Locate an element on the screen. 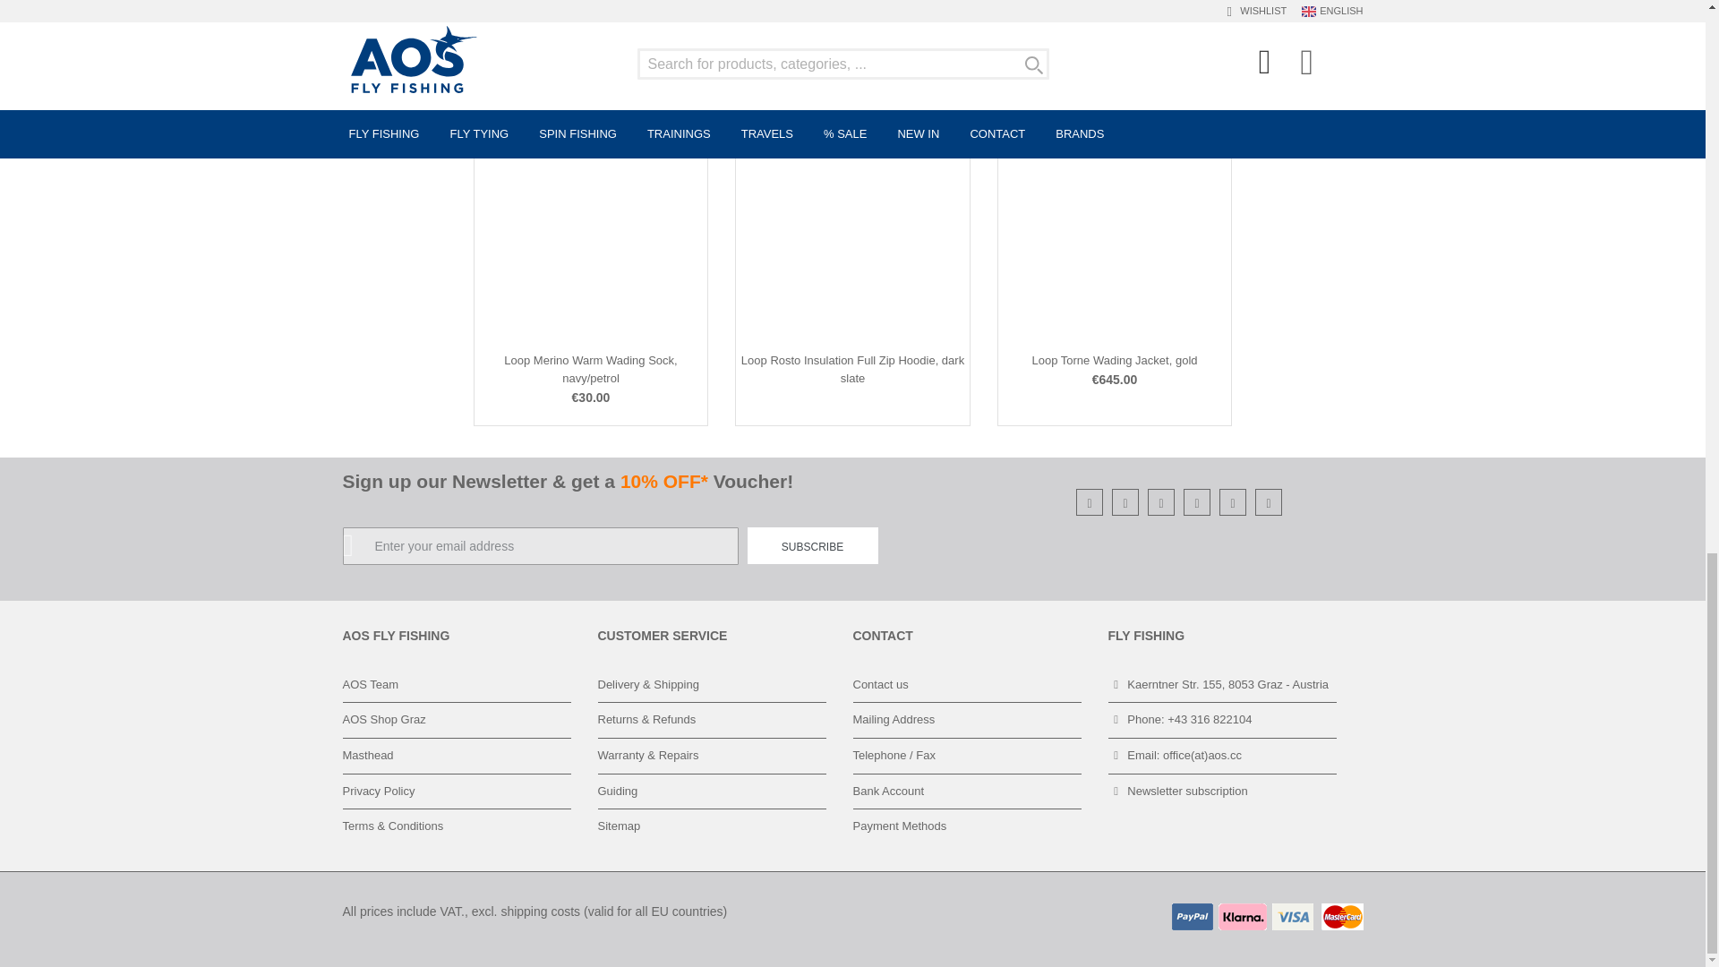  VIMEO is located at coordinates (1270, 503).